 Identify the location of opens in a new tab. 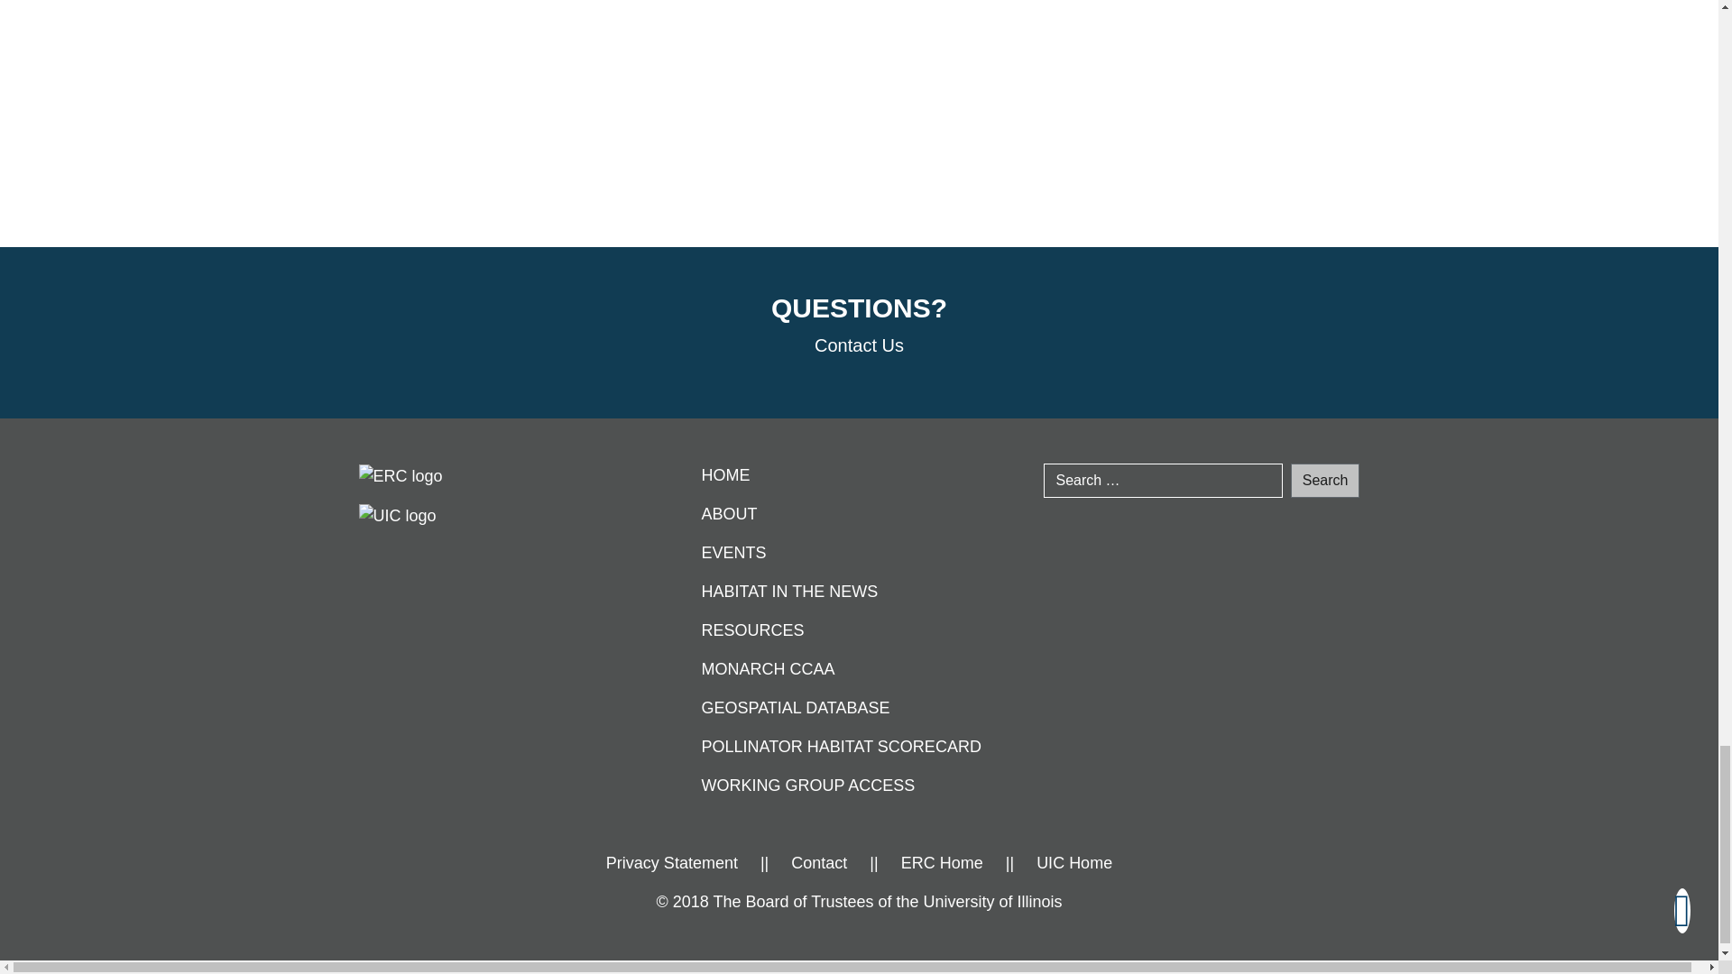
(401, 474).